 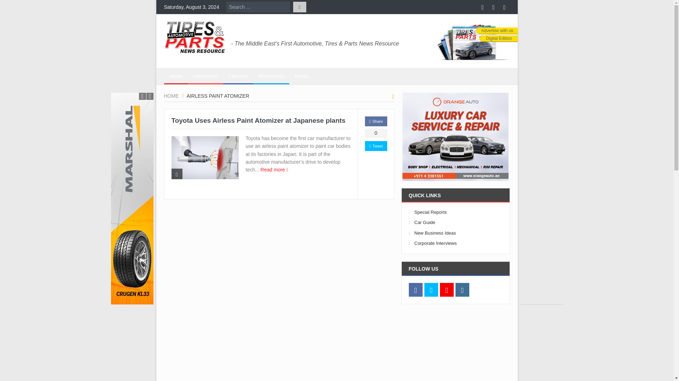 What do you see at coordinates (497, 31) in the screenshot?
I see `Advertise with us` at bounding box center [497, 31].